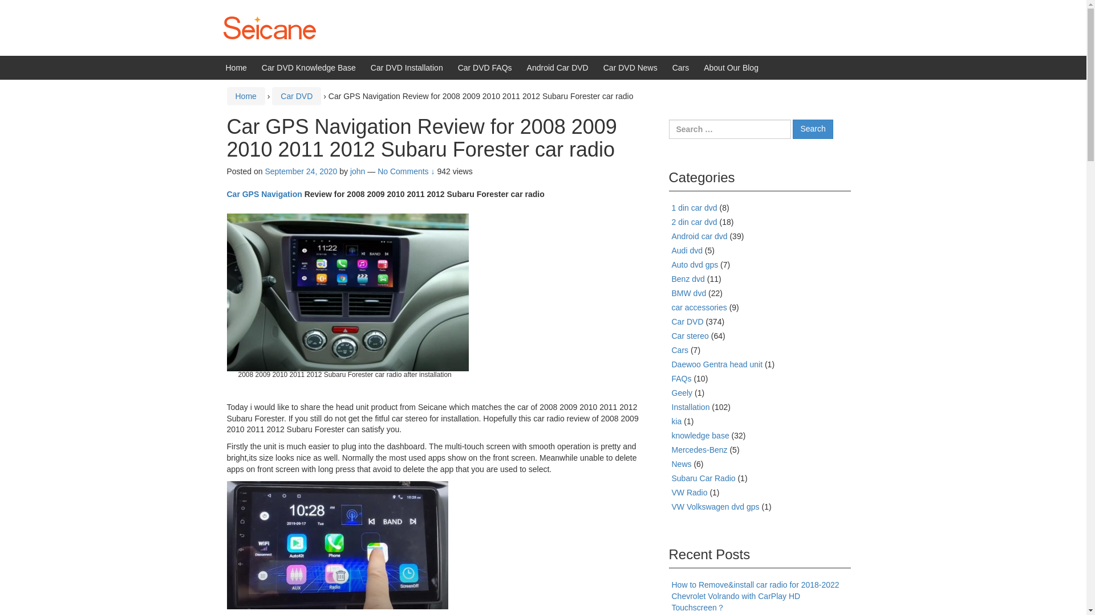 Image resolution: width=1095 pixels, height=615 pixels. I want to click on Search, so click(812, 129).